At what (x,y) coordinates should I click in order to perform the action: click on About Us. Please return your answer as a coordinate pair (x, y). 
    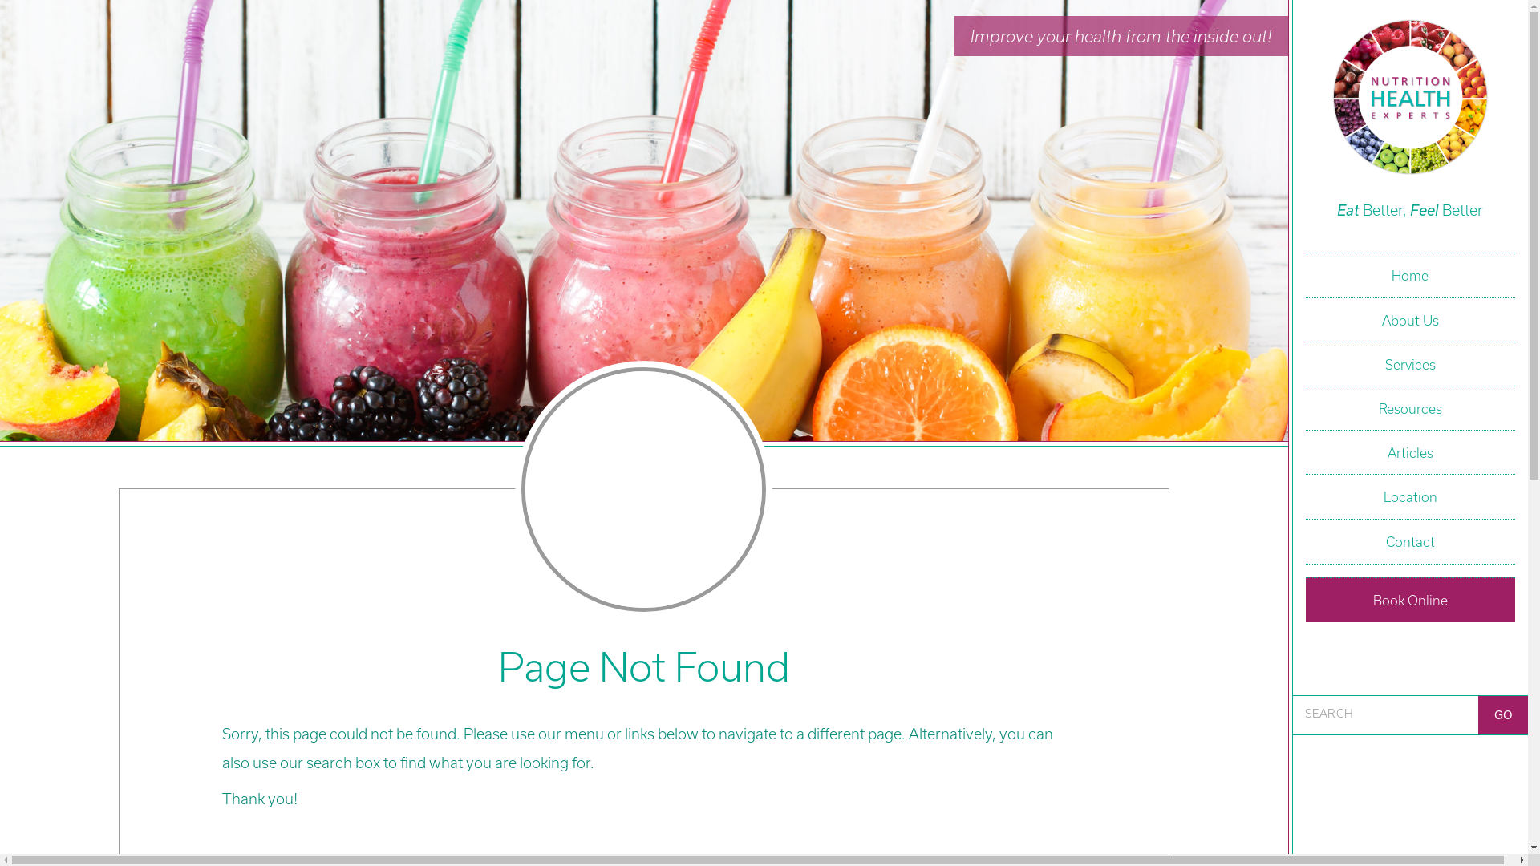
    Looking at the image, I should click on (1410, 321).